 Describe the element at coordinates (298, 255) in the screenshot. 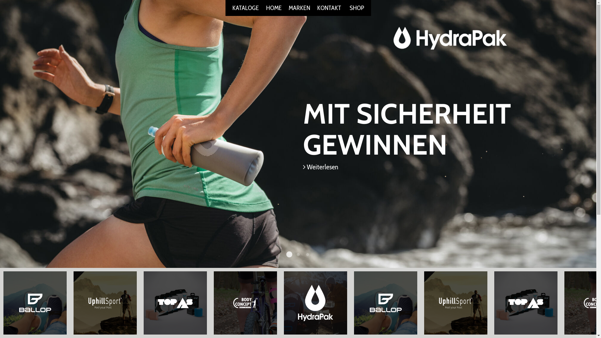

I see `2` at that location.